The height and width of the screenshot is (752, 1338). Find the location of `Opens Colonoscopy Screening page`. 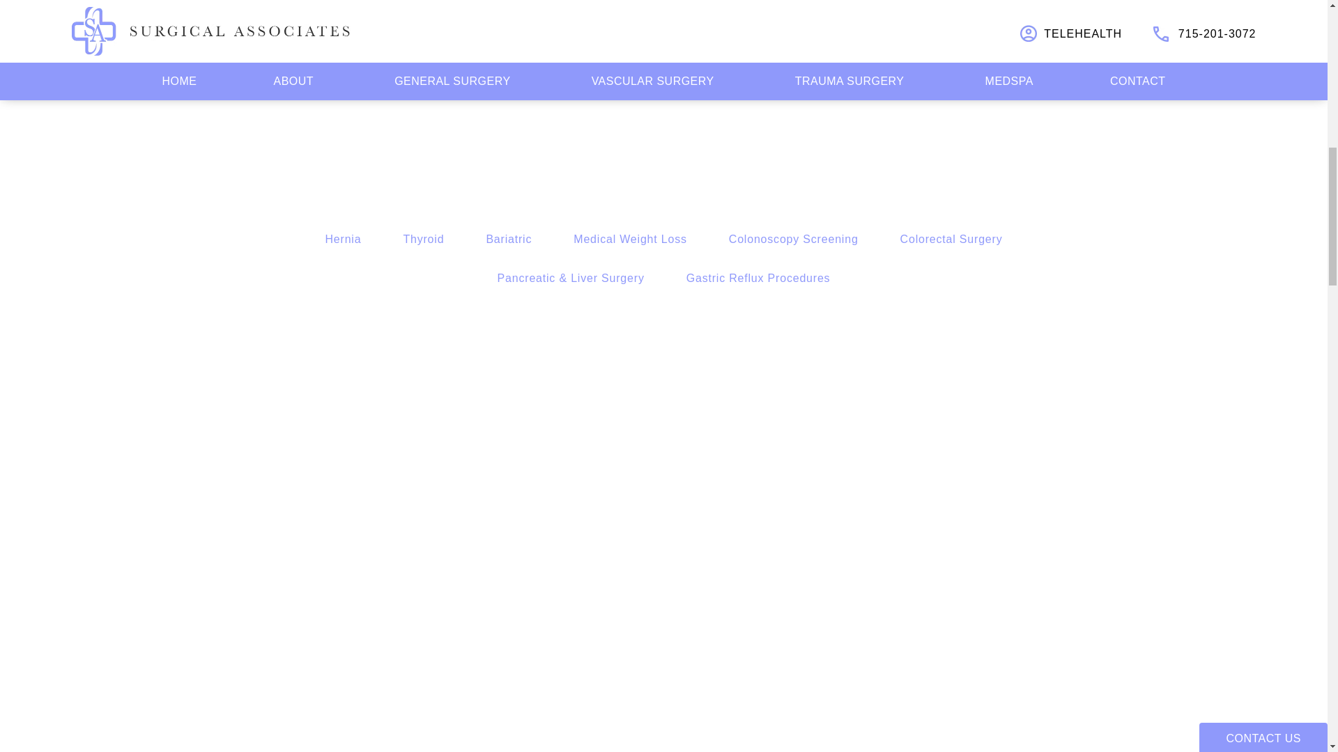

Opens Colonoscopy Screening page is located at coordinates (794, 240).